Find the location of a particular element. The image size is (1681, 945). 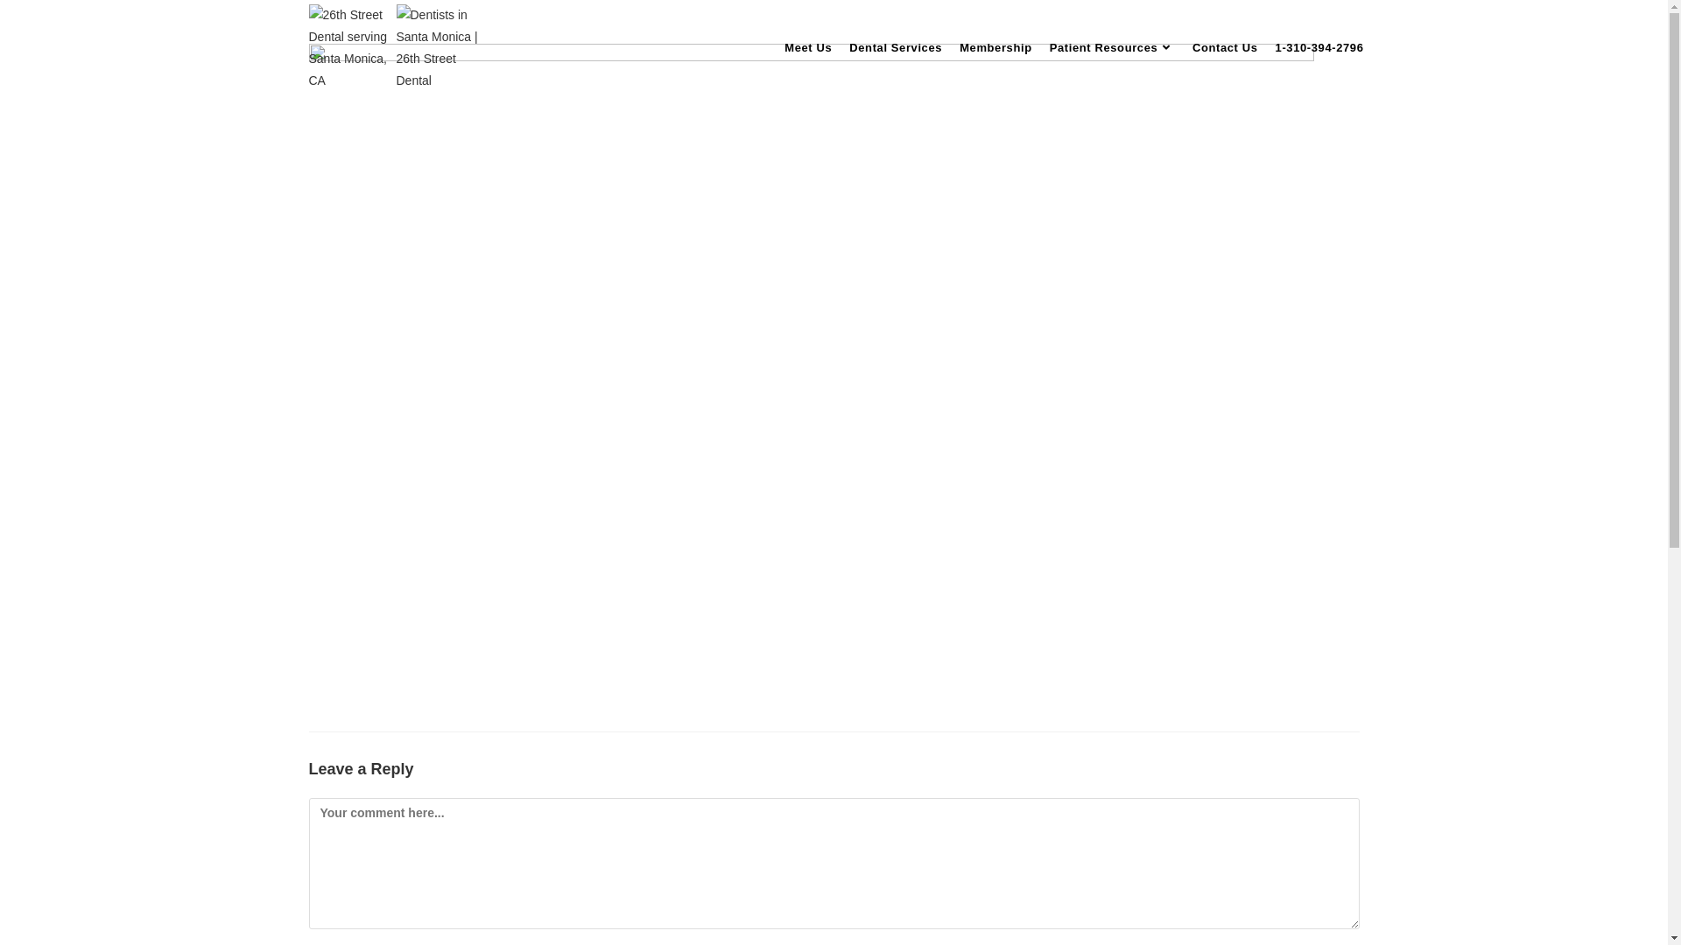

Patient Resources is located at coordinates (1112, 48).